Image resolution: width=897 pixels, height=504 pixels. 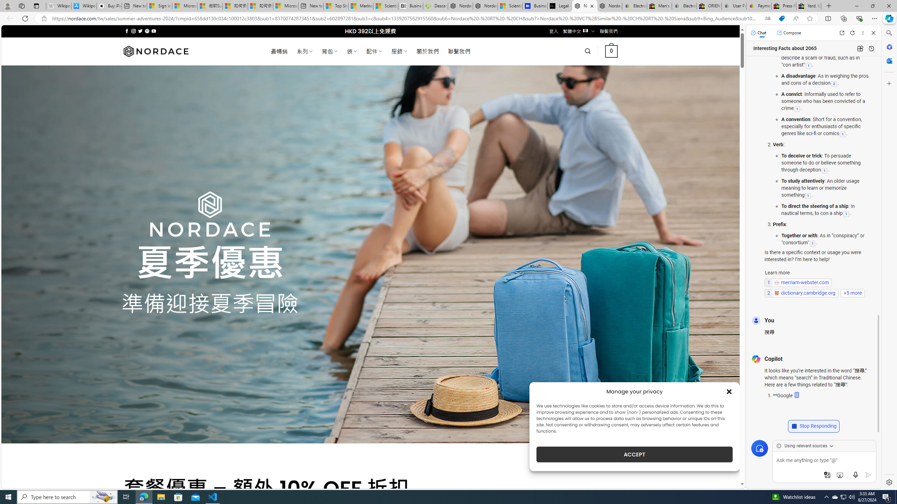 I want to click on Chat, so click(x=759, y=33).